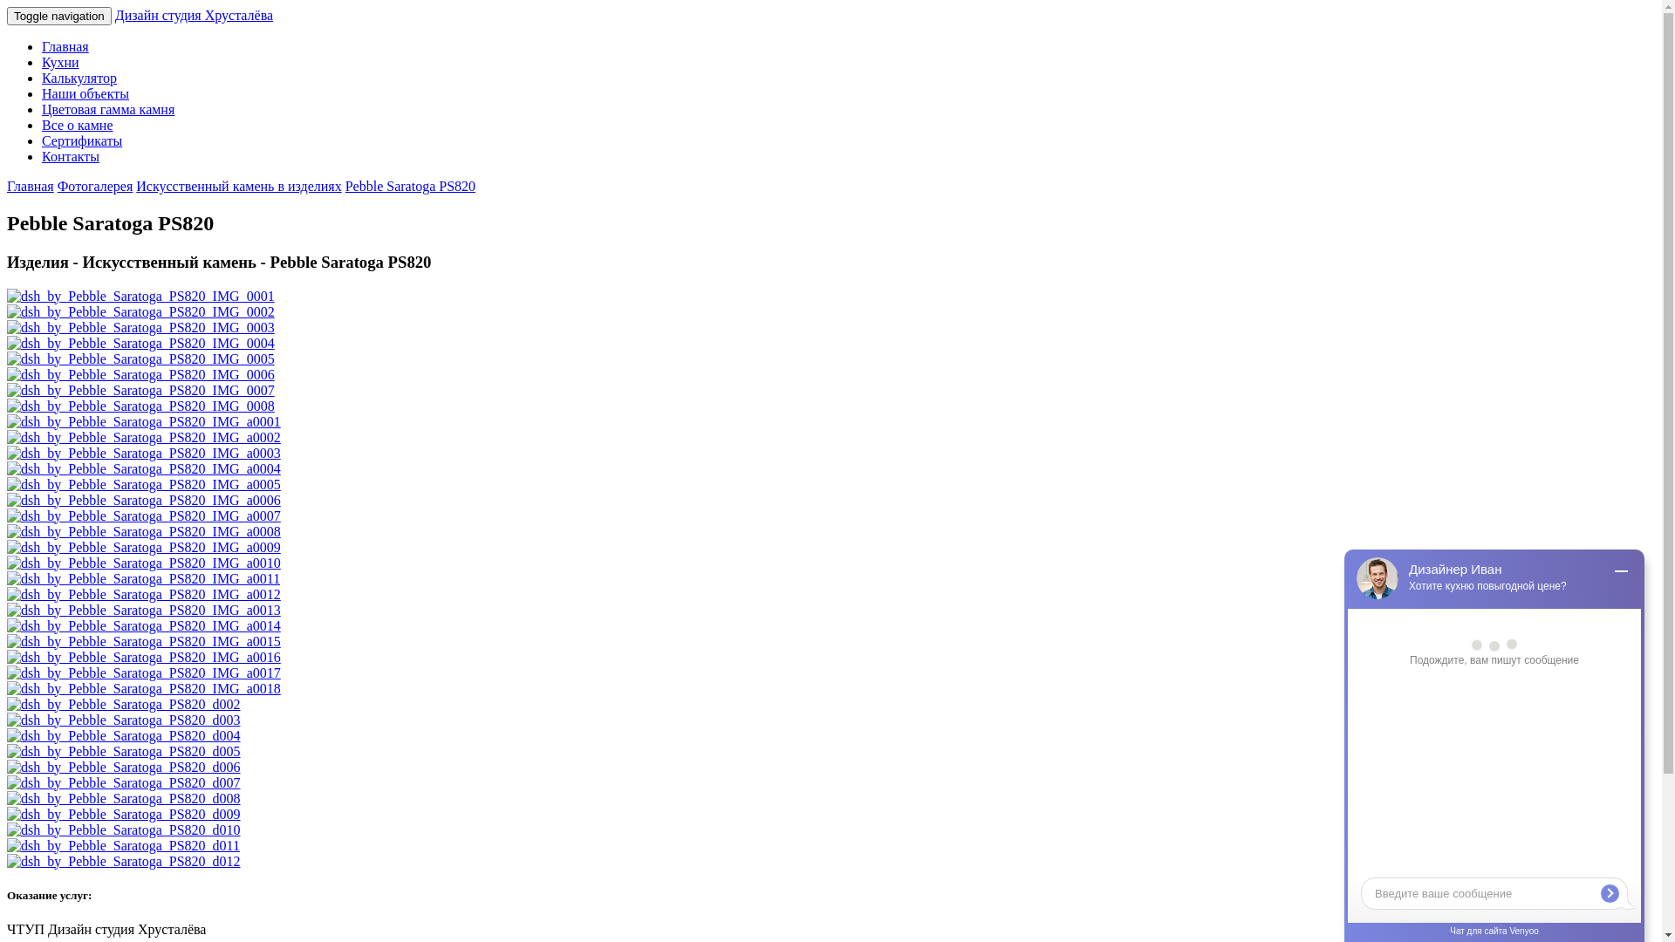 The height and width of the screenshot is (942, 1675). I want to click on  , so click(141, 375).